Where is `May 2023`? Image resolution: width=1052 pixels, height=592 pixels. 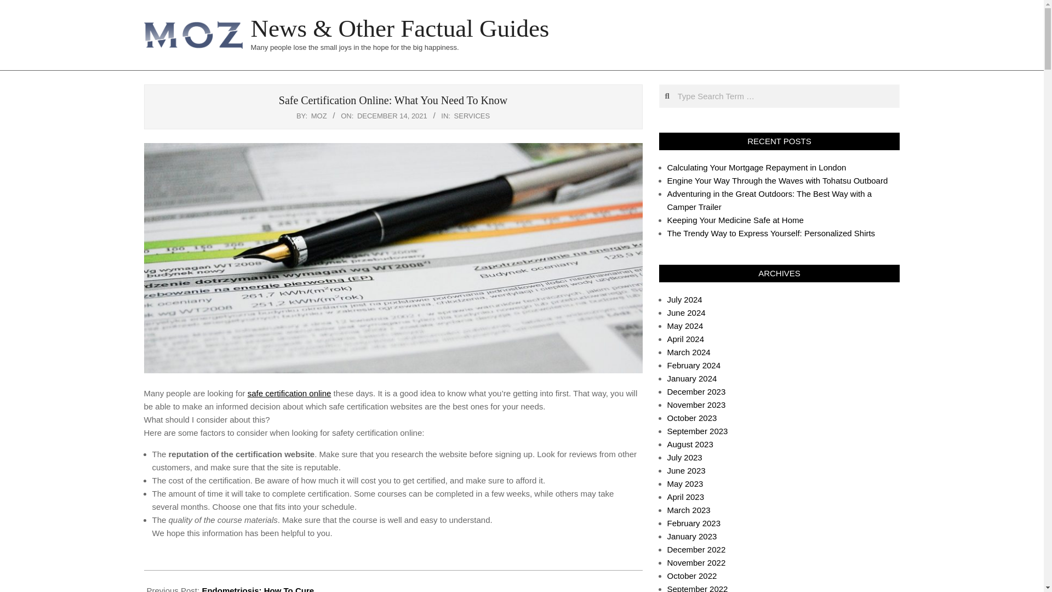 May 2023 is located at coordinates (685, 483).